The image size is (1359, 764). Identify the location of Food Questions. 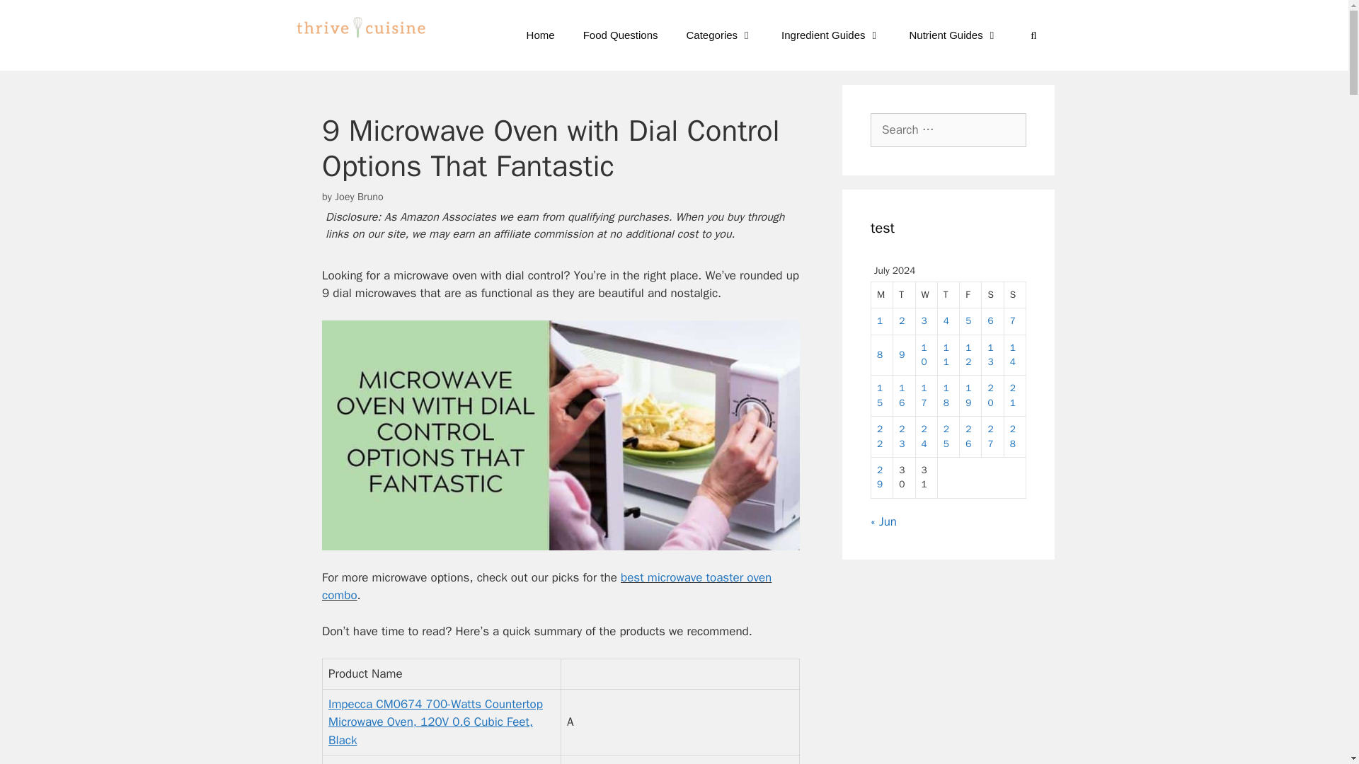
(621, 35).